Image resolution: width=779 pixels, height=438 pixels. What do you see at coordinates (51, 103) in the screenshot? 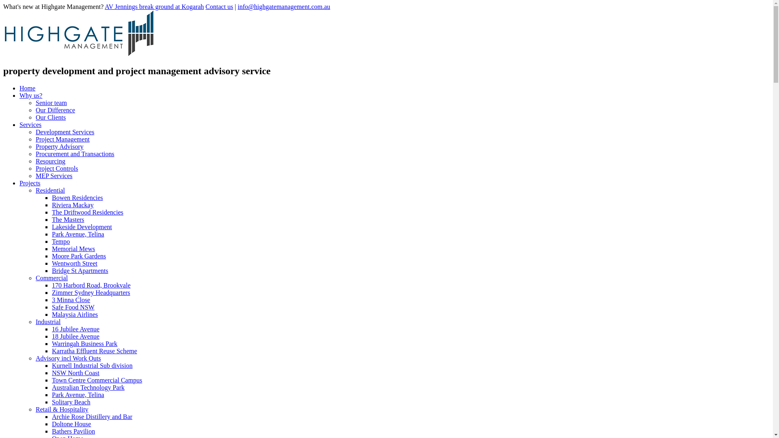
I see `Senior team` at bounding box center [51, 103].